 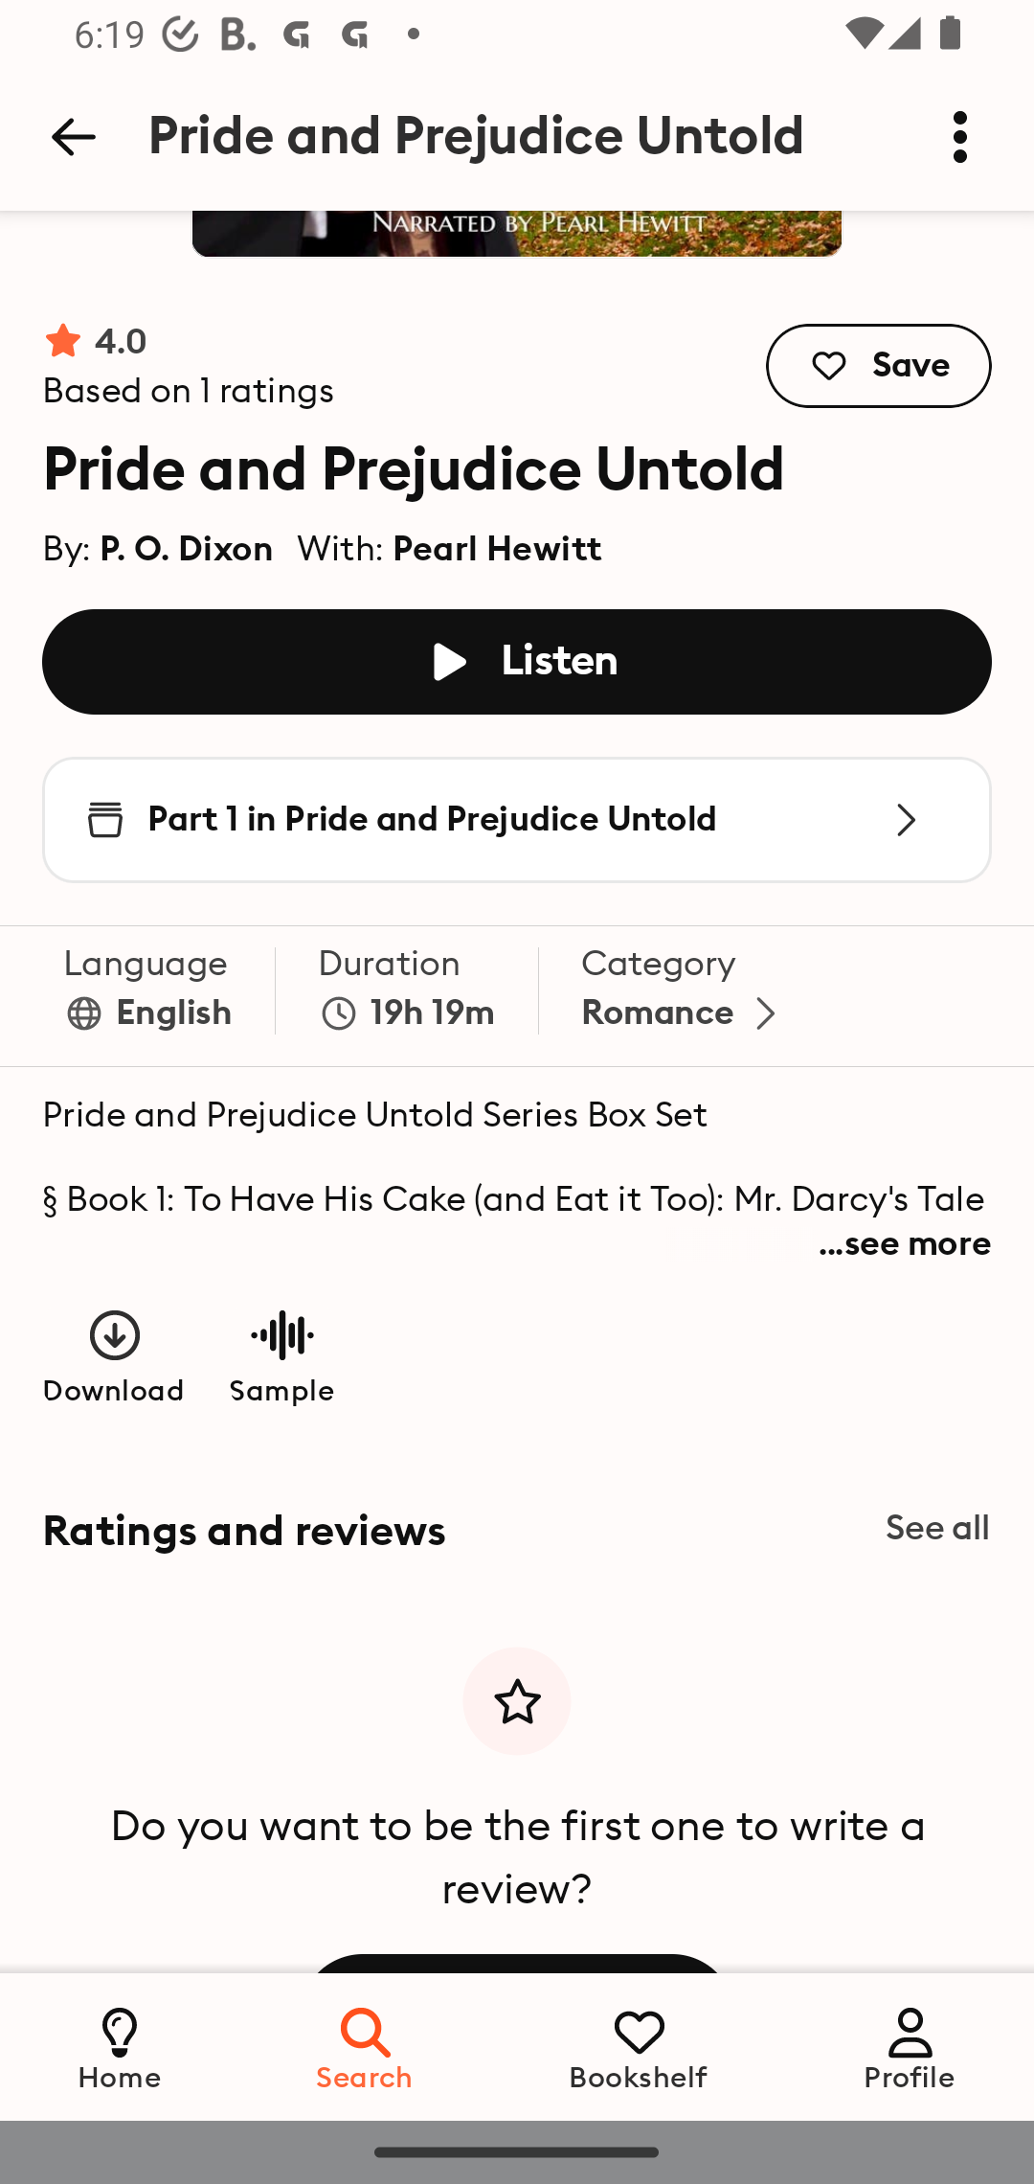 What do you see at coordinates (449, 542) in the screenshot?
I see `With: Pearl Hewitt` at bounding box center [449, 542].